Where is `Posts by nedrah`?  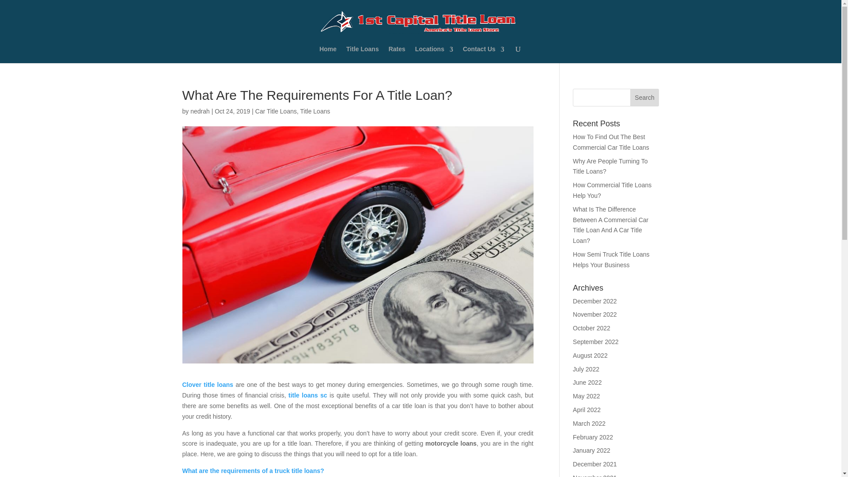
Posts by nedrah is located at coordinates (200, 111).